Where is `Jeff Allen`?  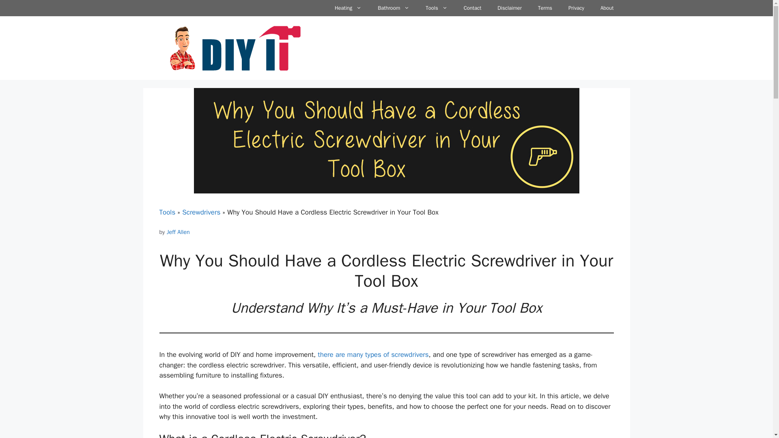 Jeff Allen is located at coordinates (178, 232).